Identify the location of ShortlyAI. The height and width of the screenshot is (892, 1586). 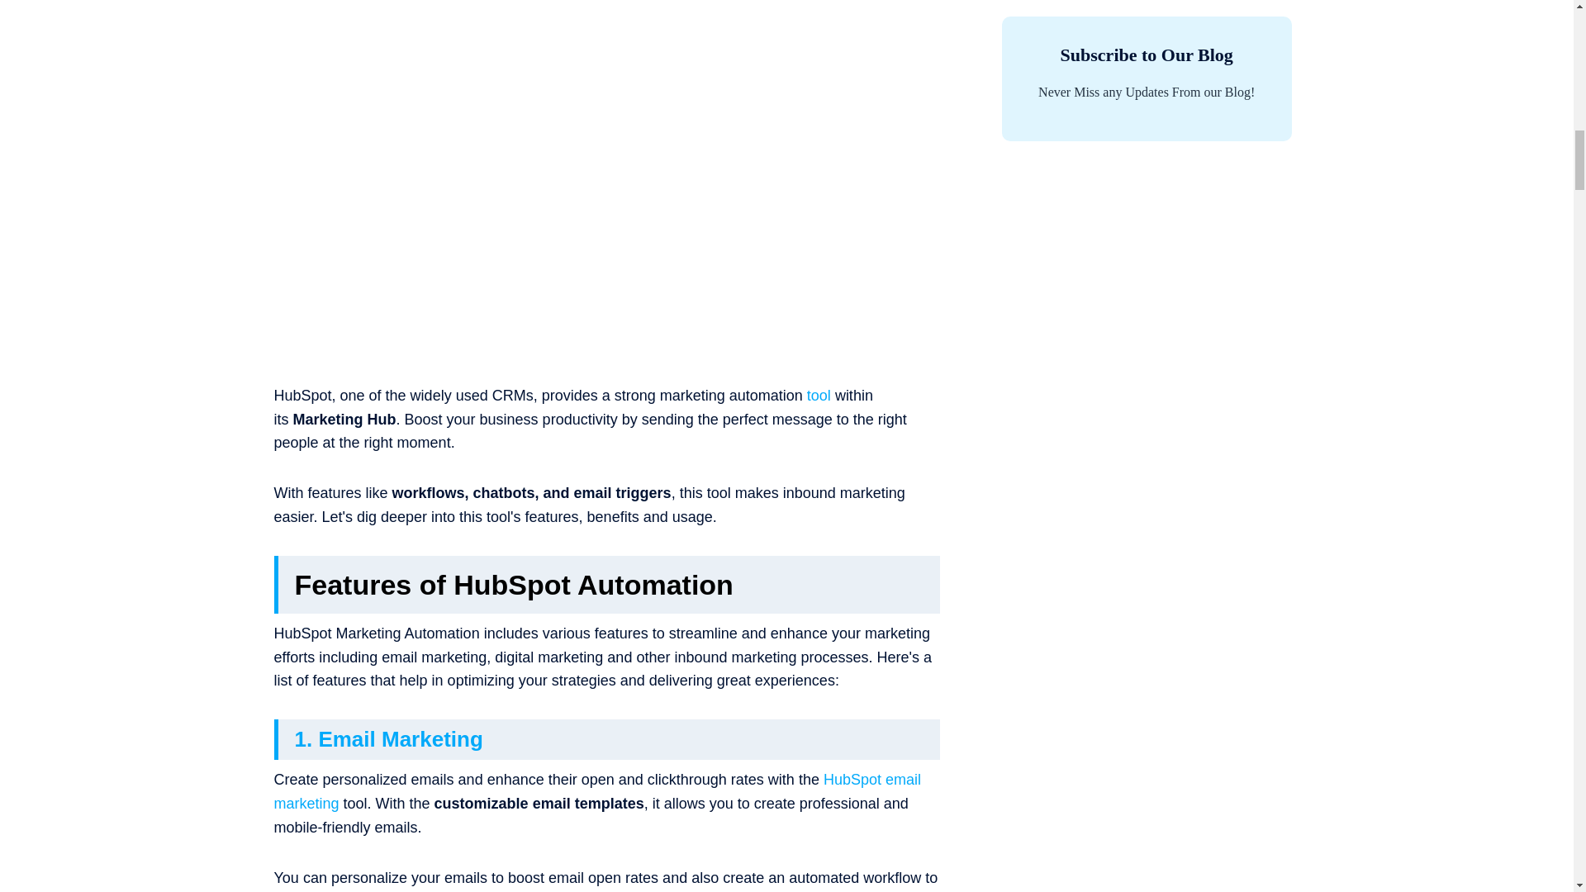
(819, 395).